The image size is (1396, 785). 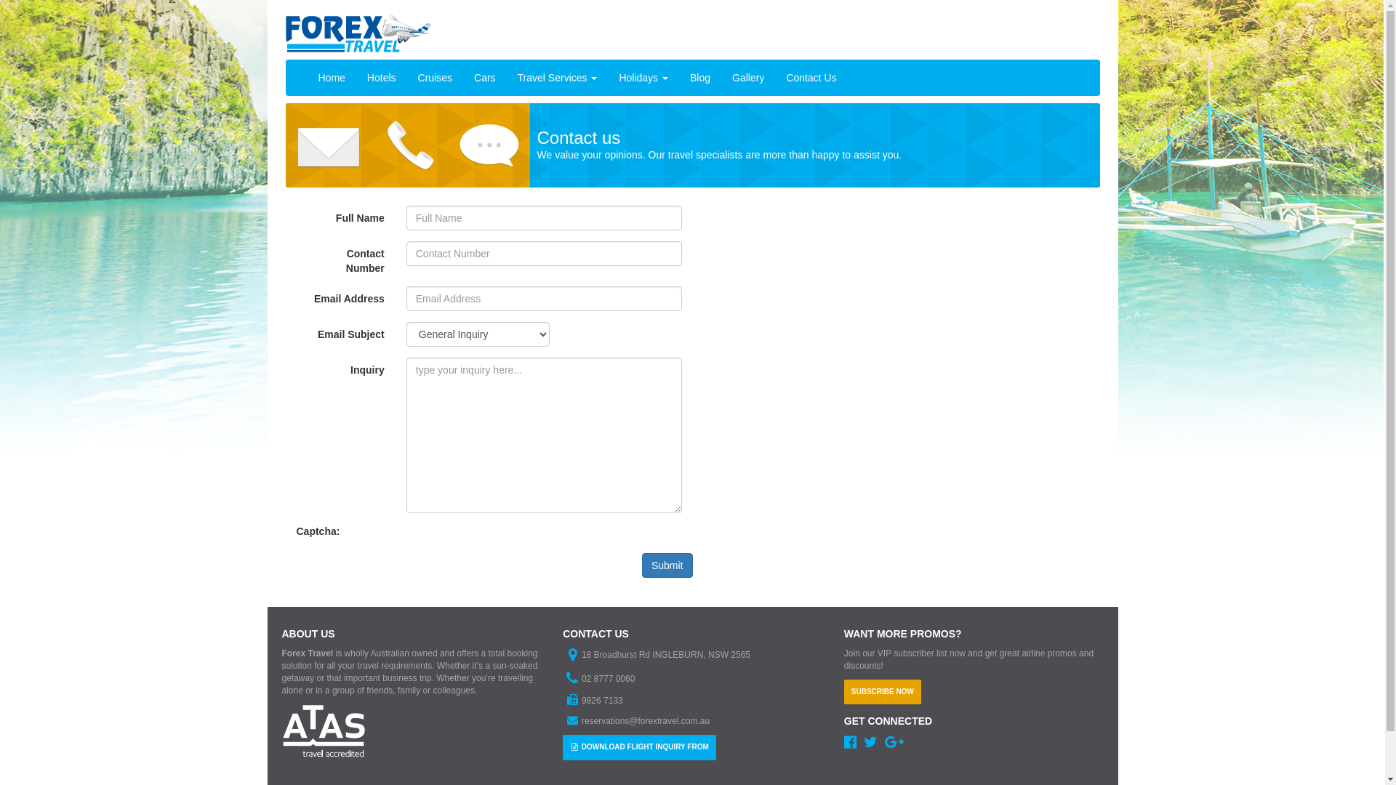 What do you see at coordinates (643, 78) in the screenshot?
I see `Holidays` at bounding box center [643, 78].